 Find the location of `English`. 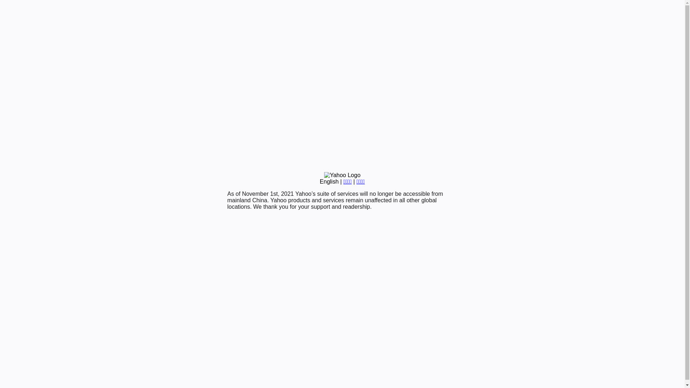

English is located at coordinates (329, 182).